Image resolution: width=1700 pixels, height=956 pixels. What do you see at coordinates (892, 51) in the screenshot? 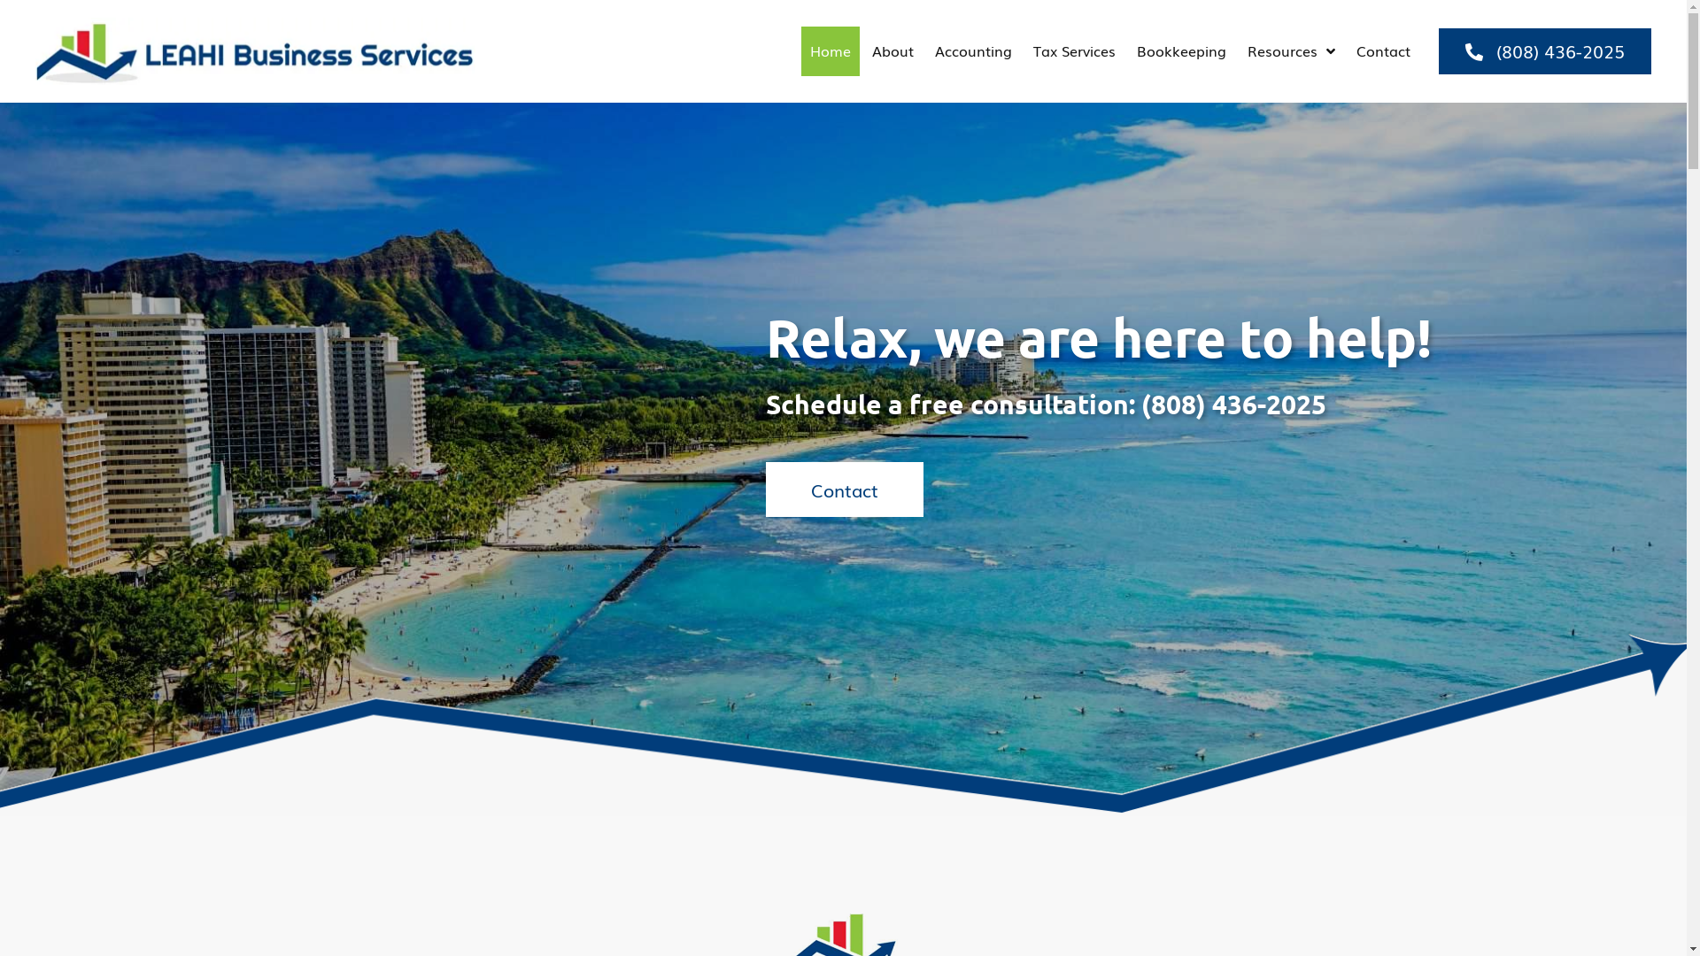
I see `About` at bounding box center [892, 51].